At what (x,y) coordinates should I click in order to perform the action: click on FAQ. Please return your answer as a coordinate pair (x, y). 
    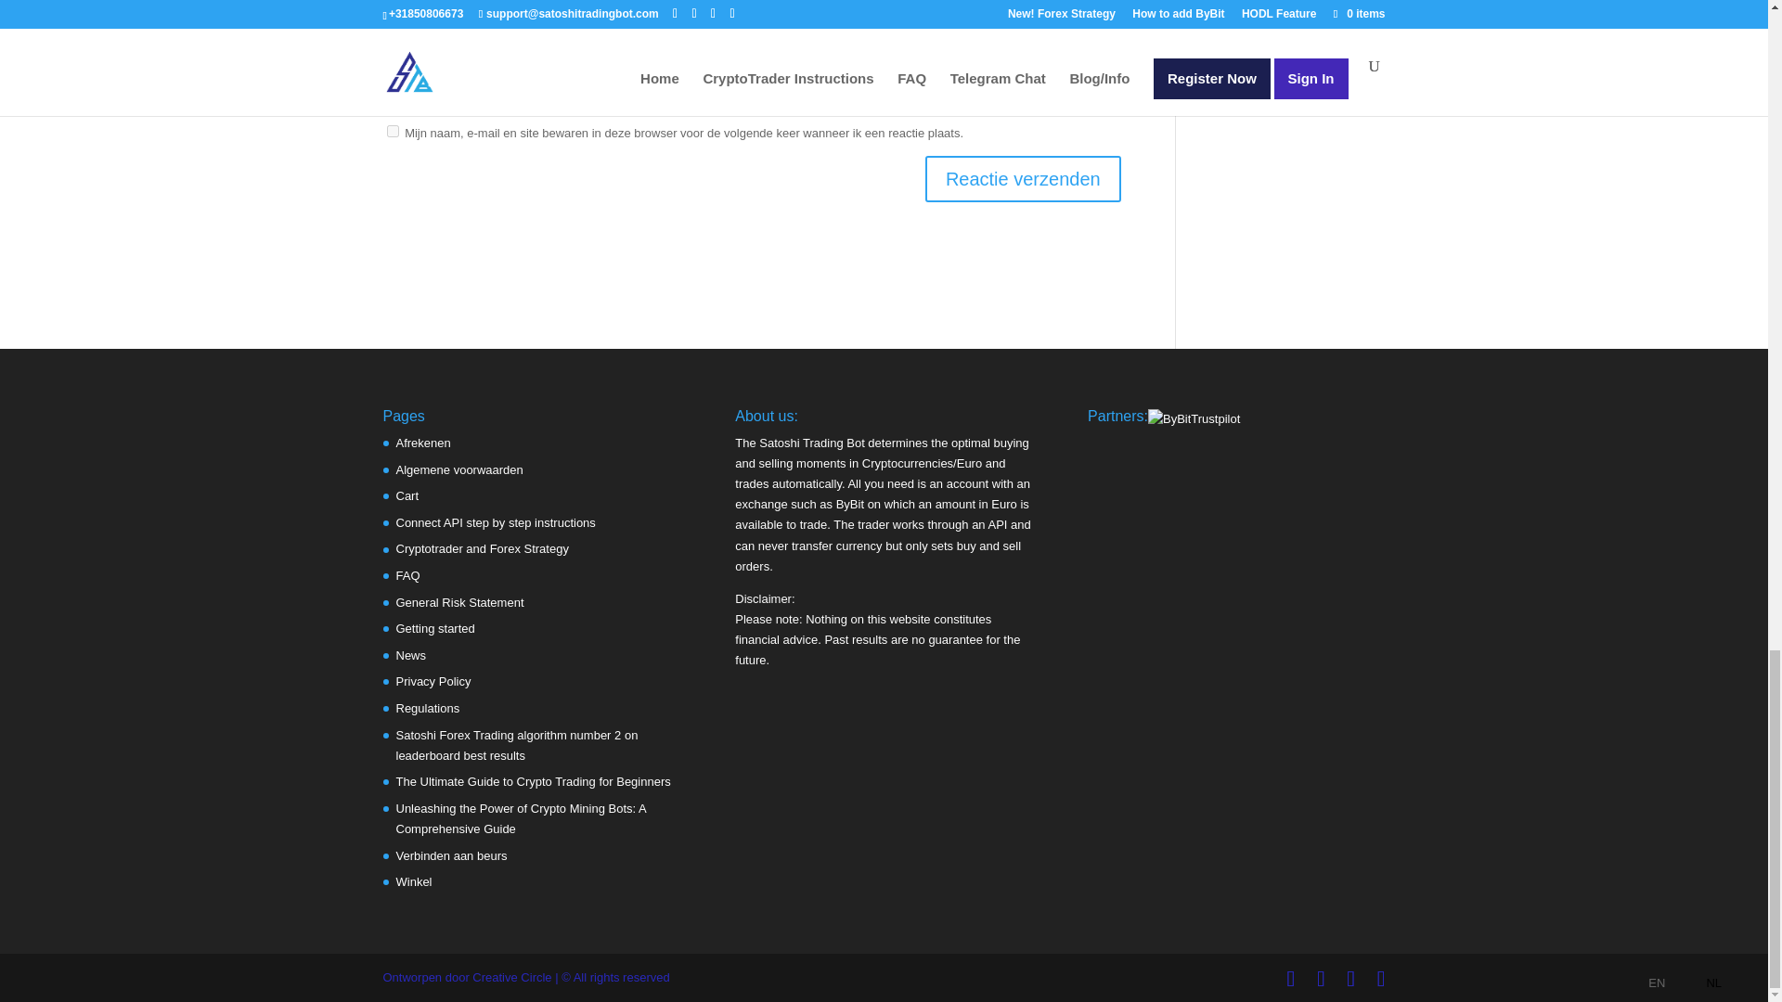
    Looking at the image, I should click on (407, 575).